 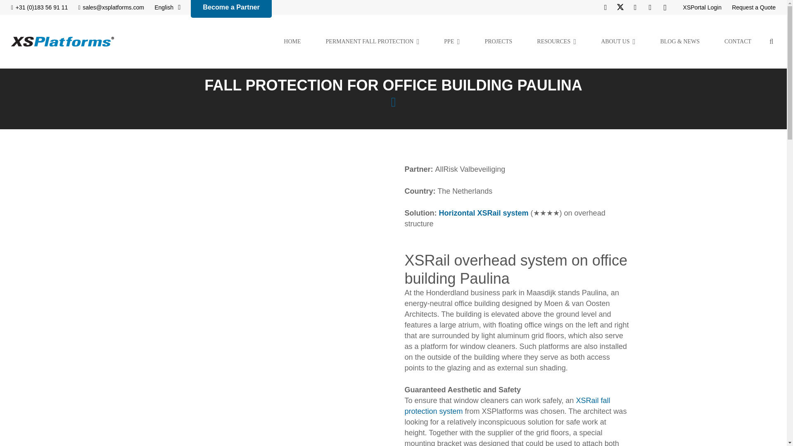 What do you see at coordinates (702, 7) in the screenshot?
I see `XSPortal Login` at bounding box center [702, 7].